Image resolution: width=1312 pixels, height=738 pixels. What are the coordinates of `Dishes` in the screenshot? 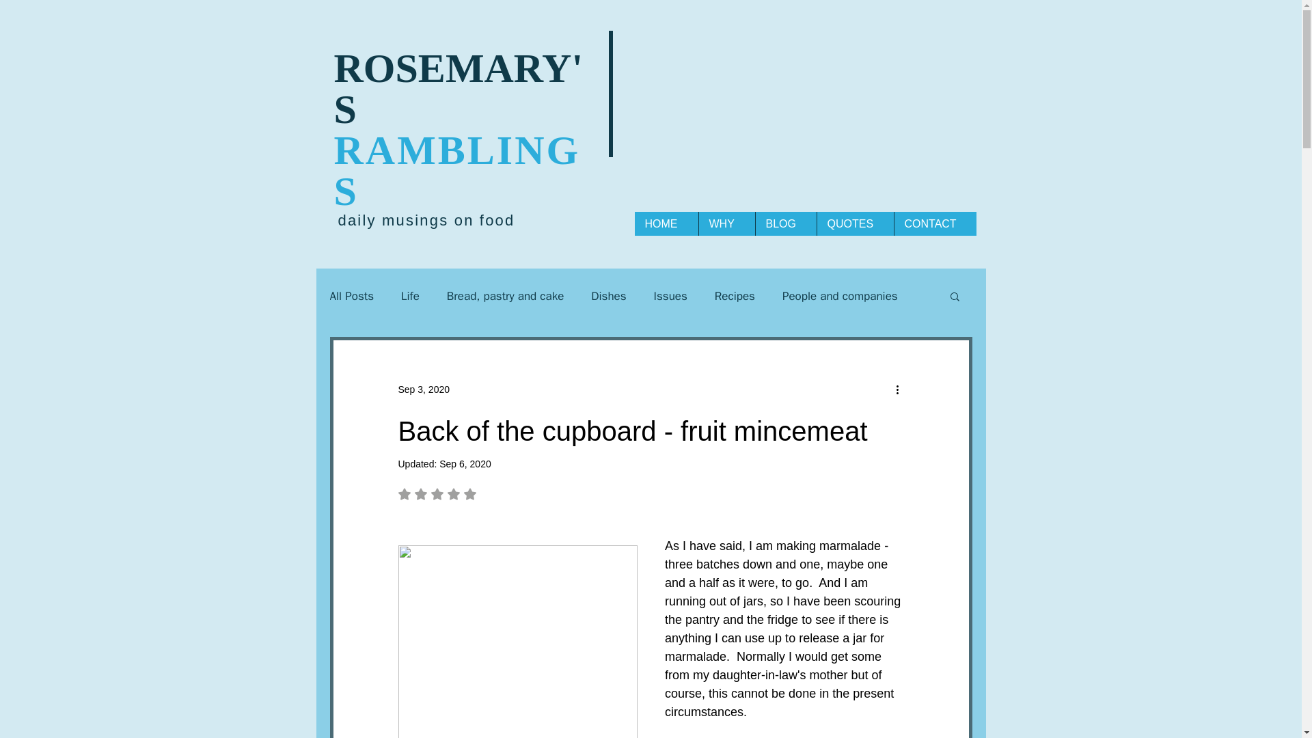 It's located at (425, 220).